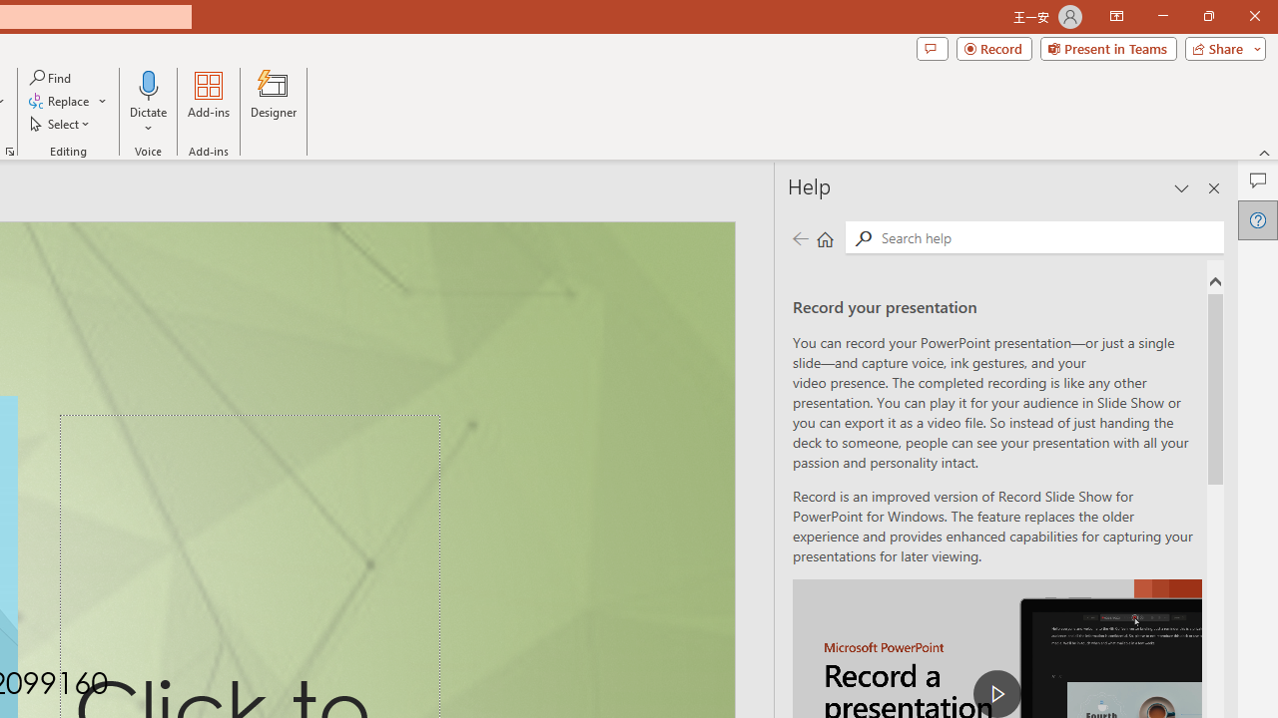  What do you see at coordinates (1048, 237) in the screenshot?
I see `Search` at bounding box center [1048, 237].